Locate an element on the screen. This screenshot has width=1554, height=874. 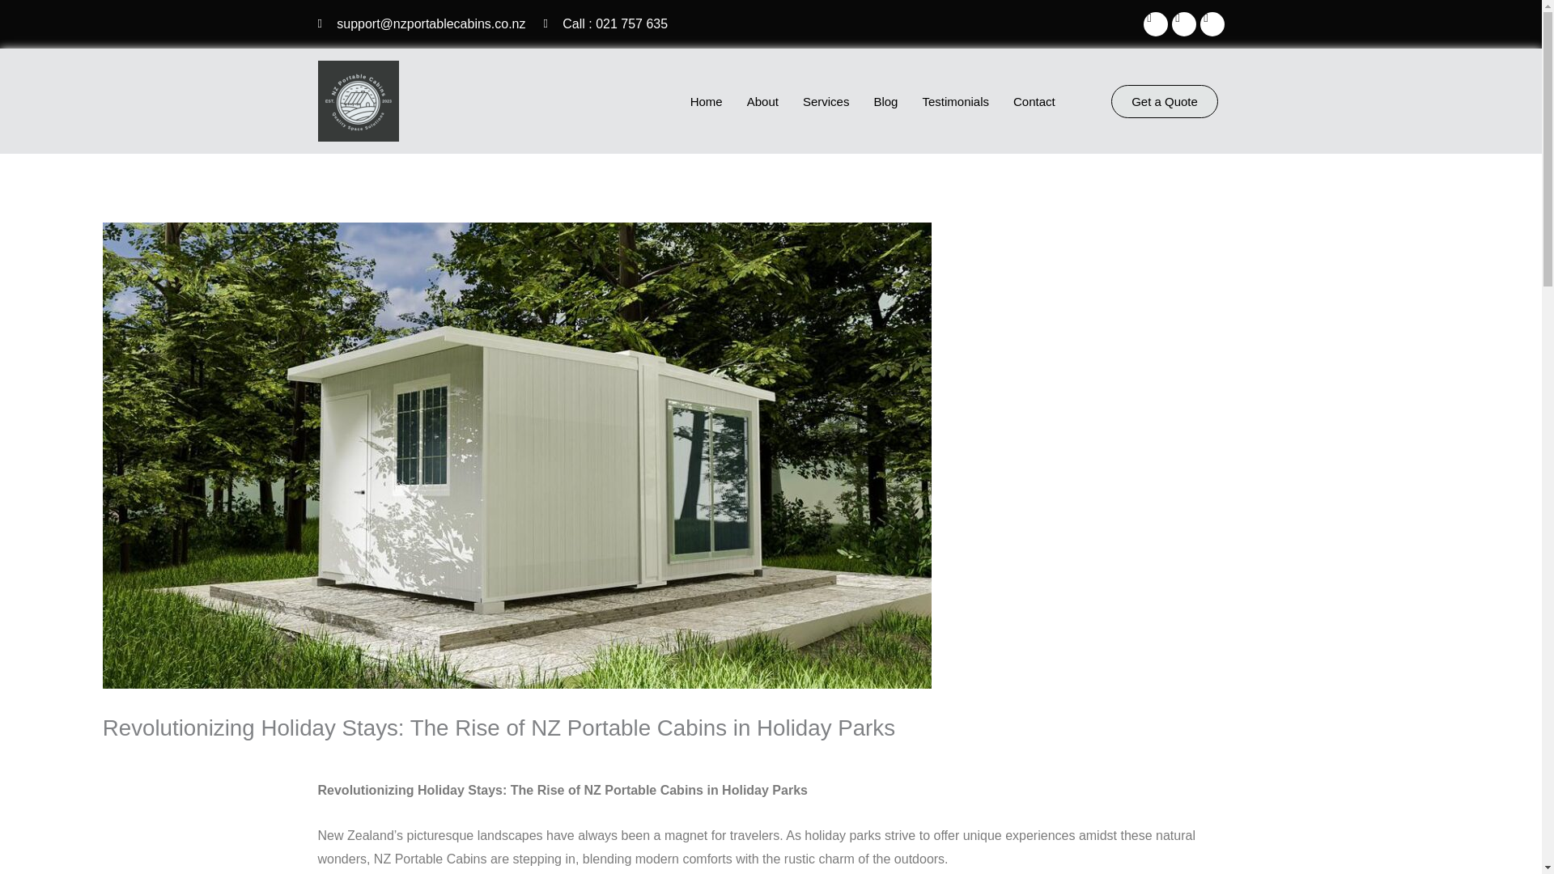
Get a Quote is located at coordinates (1164, 100).